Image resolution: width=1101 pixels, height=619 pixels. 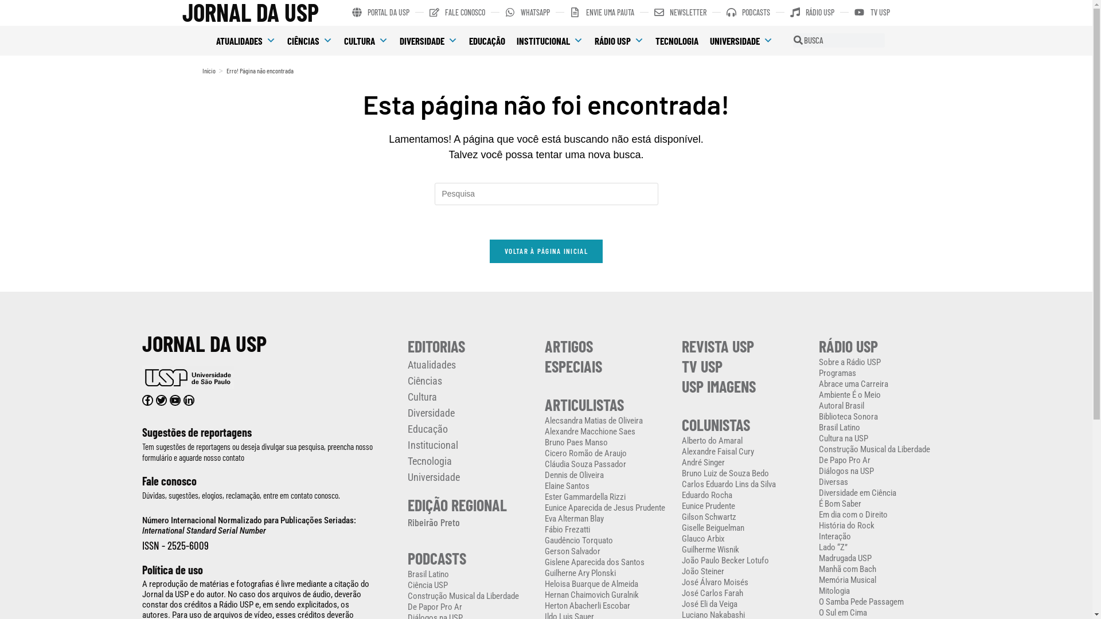 What do you see at coordinates (716, 425) in the screenshot?
I see `COLUNISTAS` at bounding box center [716, 425].